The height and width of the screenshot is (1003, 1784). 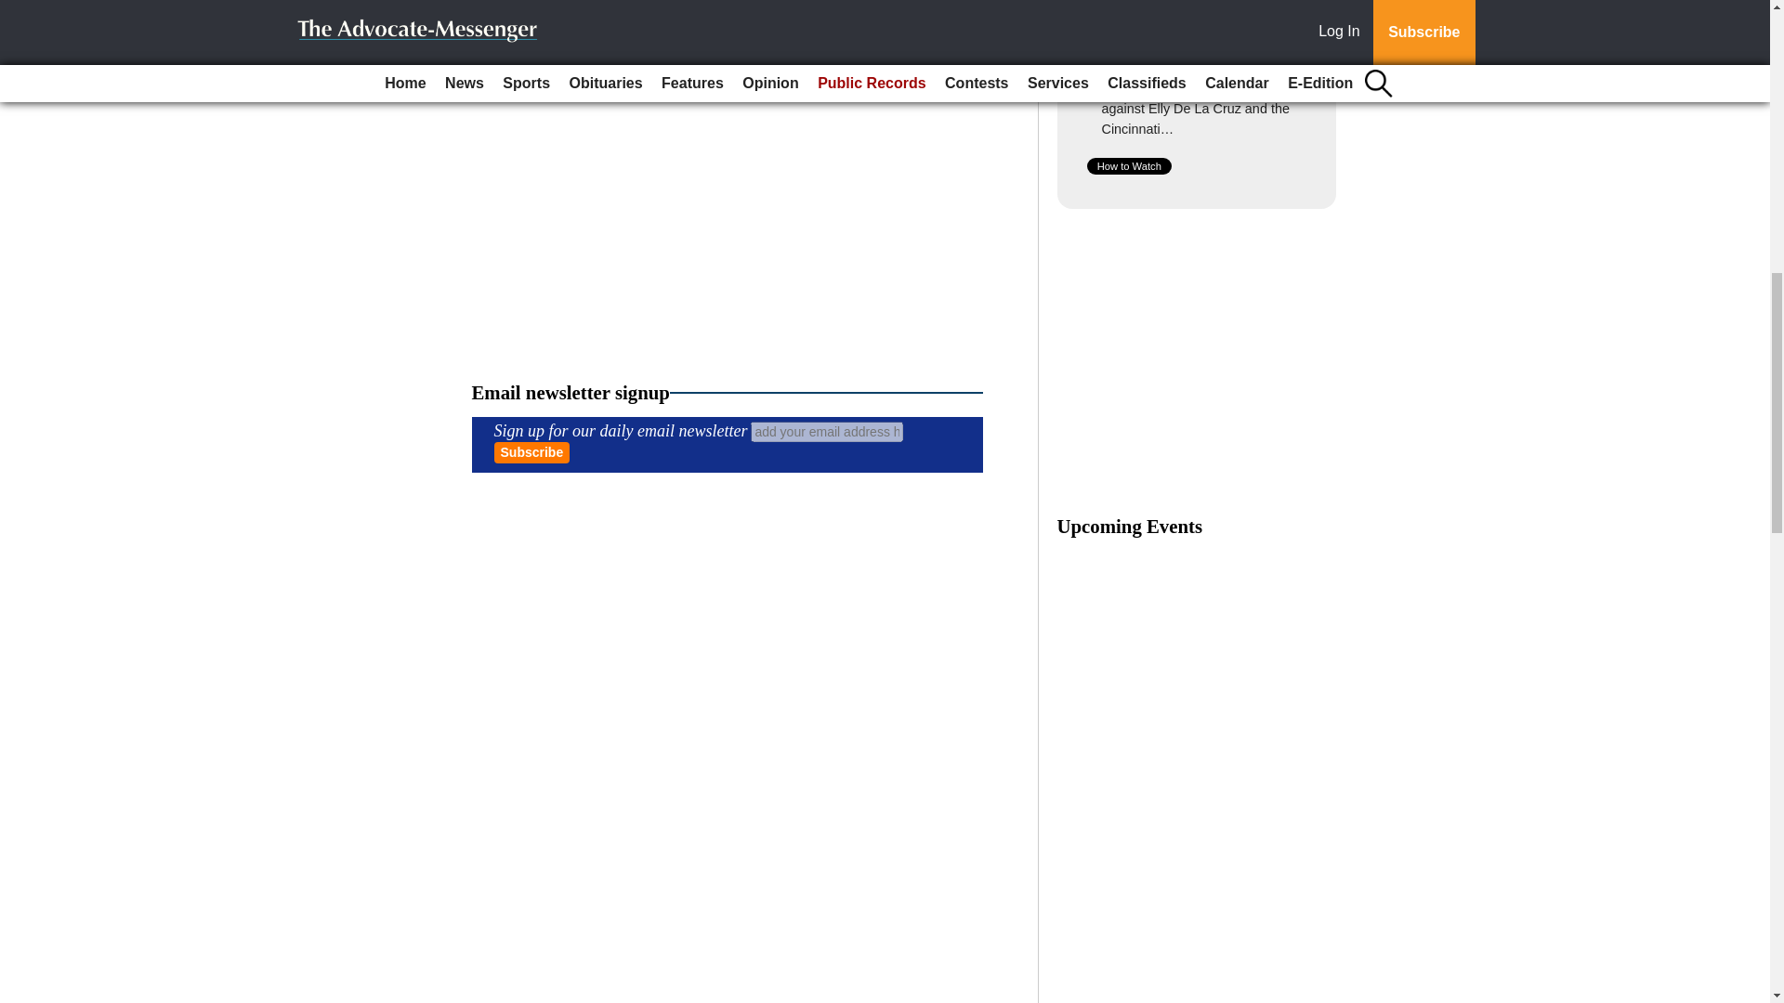 I want to click on Subscribe, so click(x=531, y=452).